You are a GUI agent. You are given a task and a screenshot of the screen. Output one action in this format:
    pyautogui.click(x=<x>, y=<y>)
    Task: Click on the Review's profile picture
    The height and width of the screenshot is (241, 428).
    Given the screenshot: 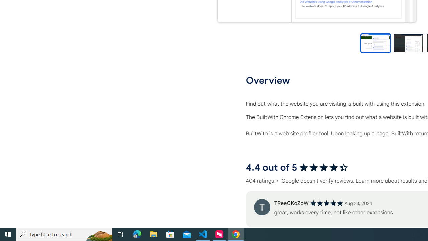 What is the action you would take?
    pyautogui.click(x=262, y=207)
    